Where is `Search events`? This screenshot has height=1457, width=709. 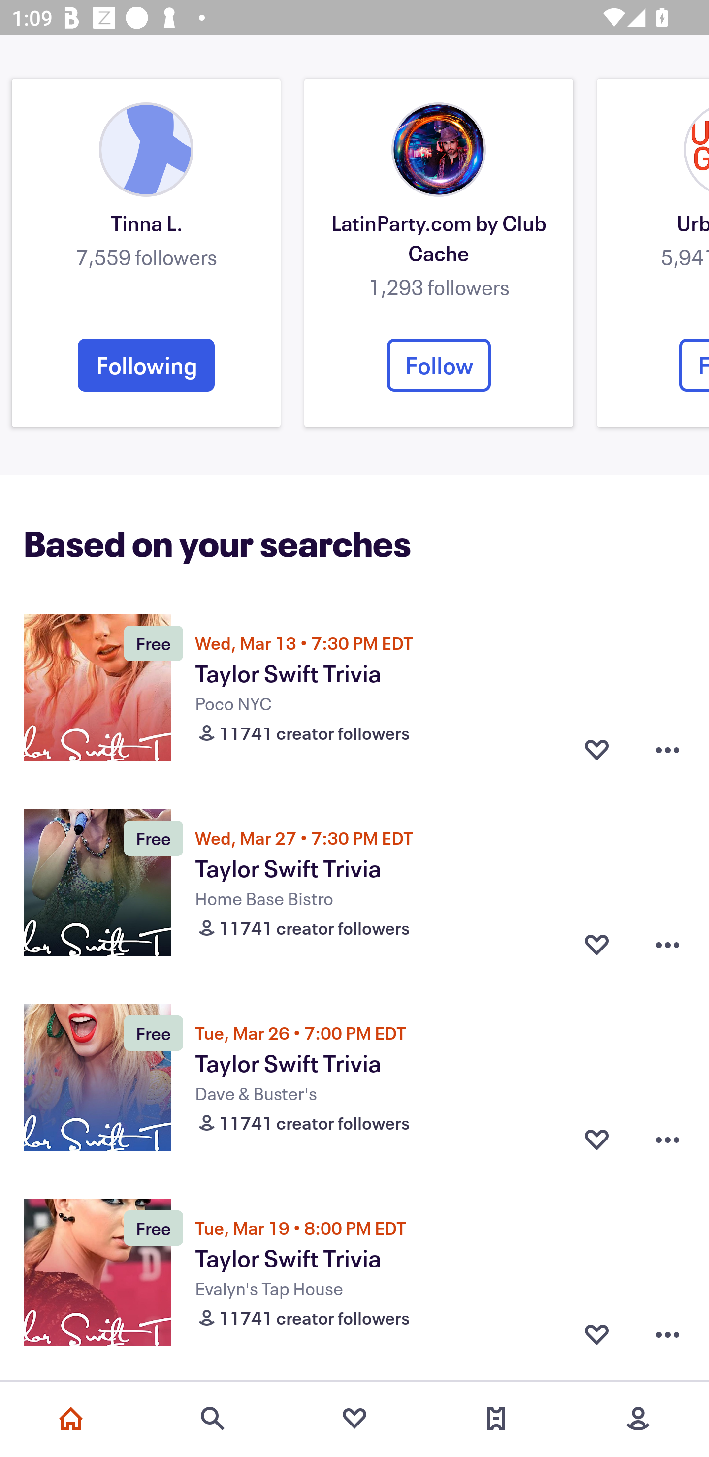 Search events is located at coordinates (213, 1419).